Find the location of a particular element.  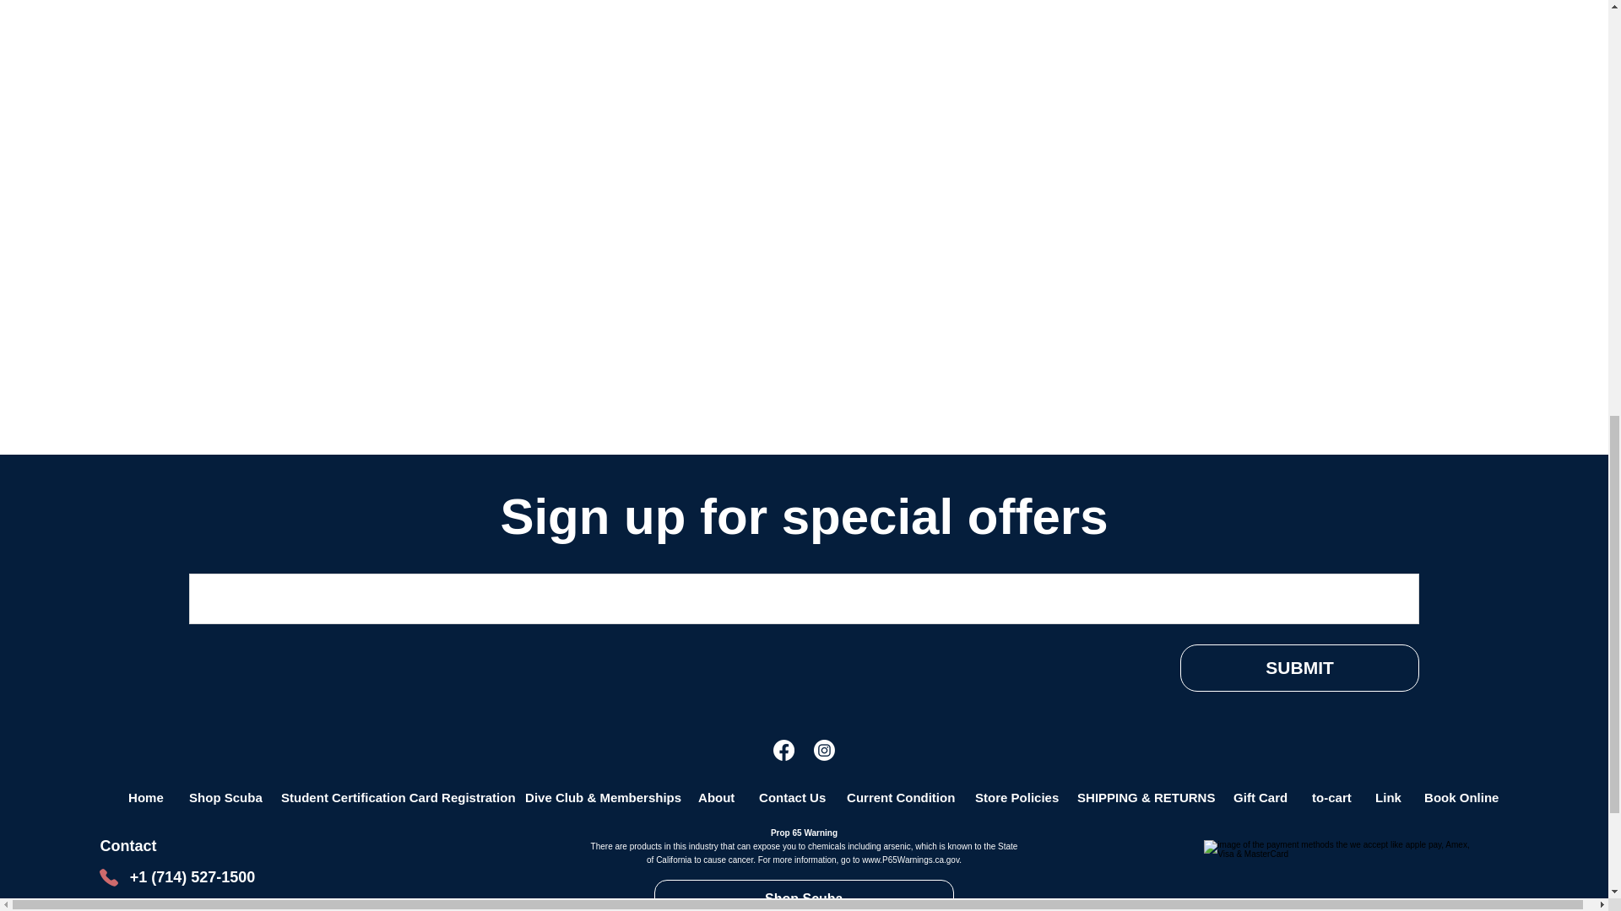

SUBMIT is located at coordinates (1299, 668).